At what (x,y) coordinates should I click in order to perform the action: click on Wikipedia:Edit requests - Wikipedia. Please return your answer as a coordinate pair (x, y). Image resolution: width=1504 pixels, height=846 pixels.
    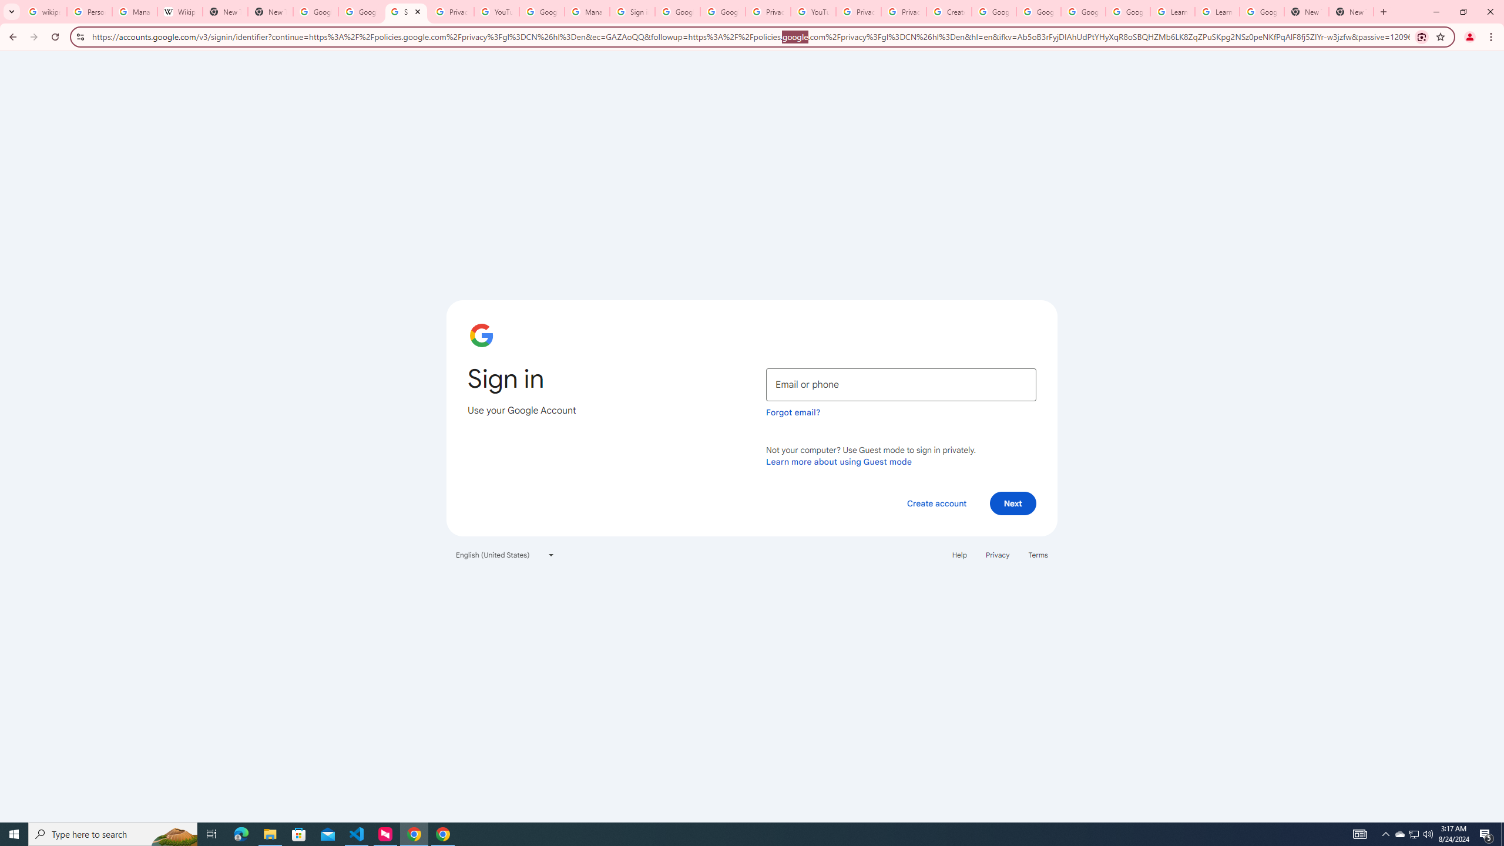
    Looking at the image, I should click on (180, 12).